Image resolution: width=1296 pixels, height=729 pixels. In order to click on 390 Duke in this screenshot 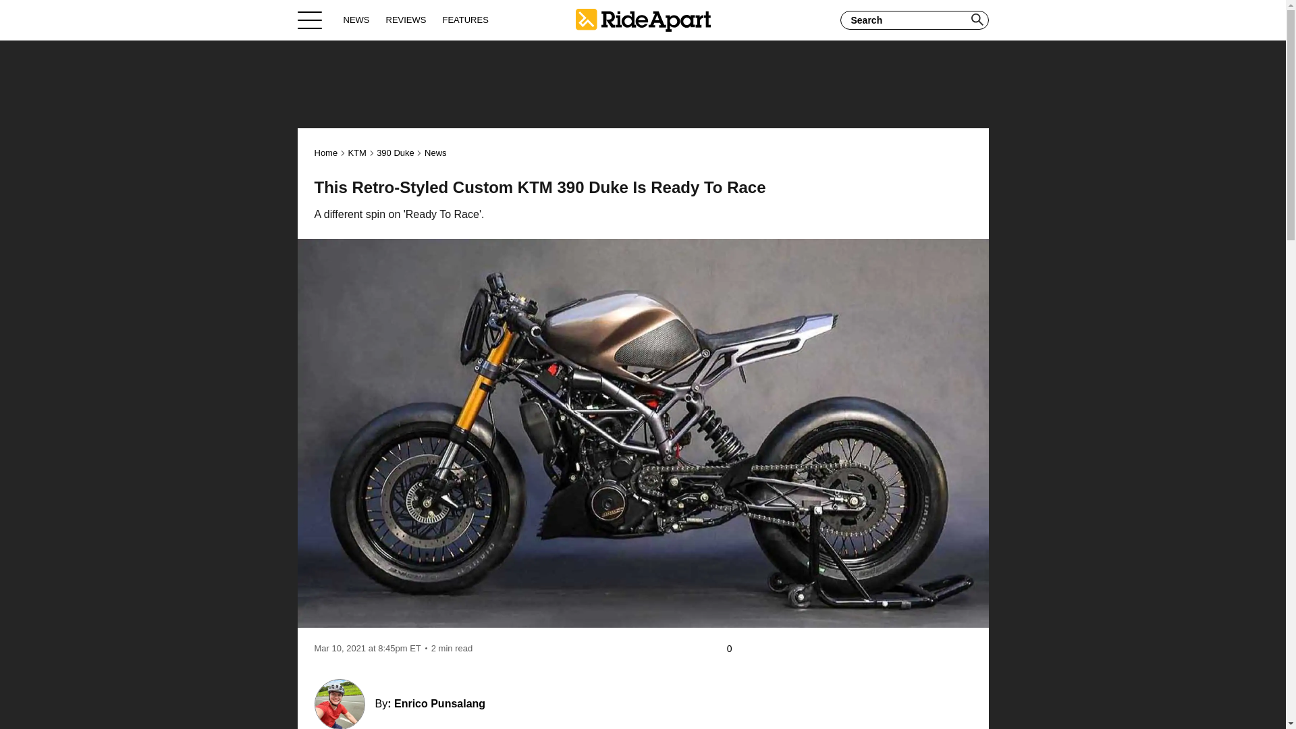, I will do `click(396, 153)`.